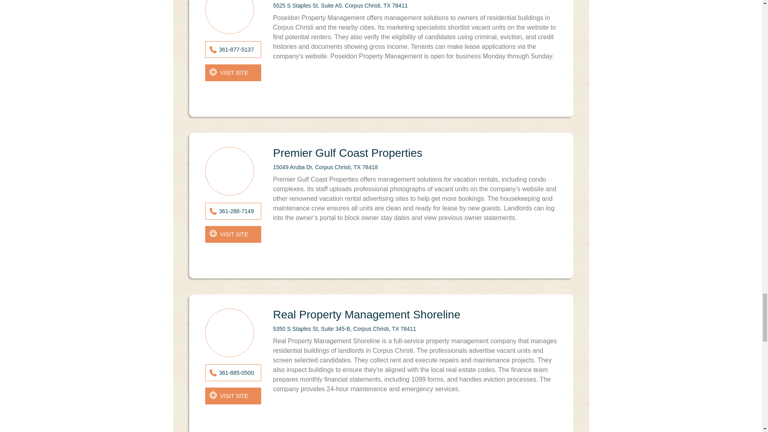 The width and height of the screenshot is (768, 432). What do you see at coordinates (233, 73) in the screenshot?
I see `opens in a new window` at bounding box center [233, 73].